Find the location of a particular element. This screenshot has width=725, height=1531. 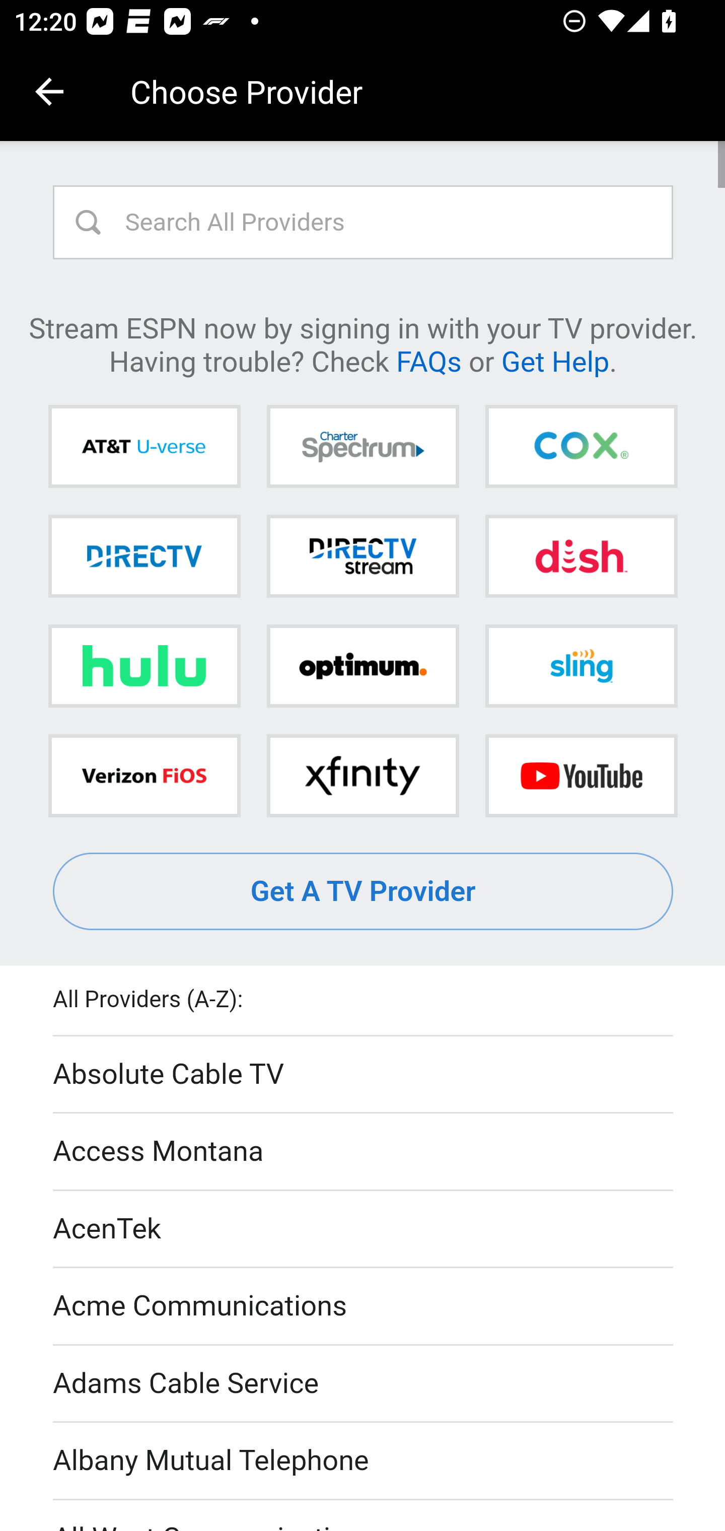

Get A TV Provider is located at coordinates (364, 891).